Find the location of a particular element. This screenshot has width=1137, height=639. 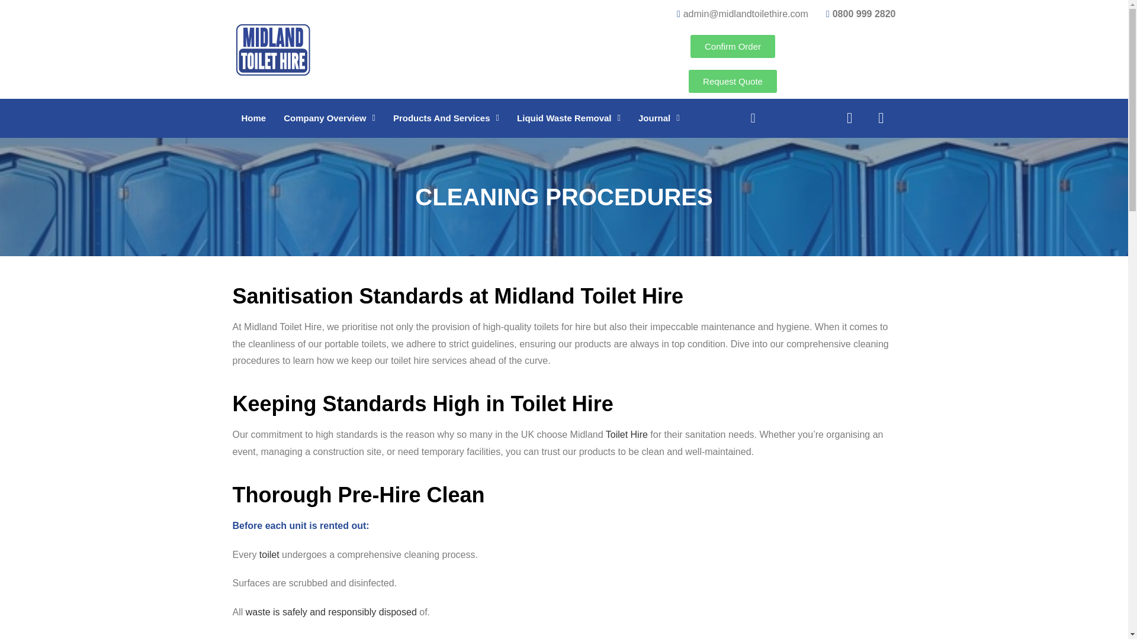

Toilet Hire is located at coordinates (627, 434).